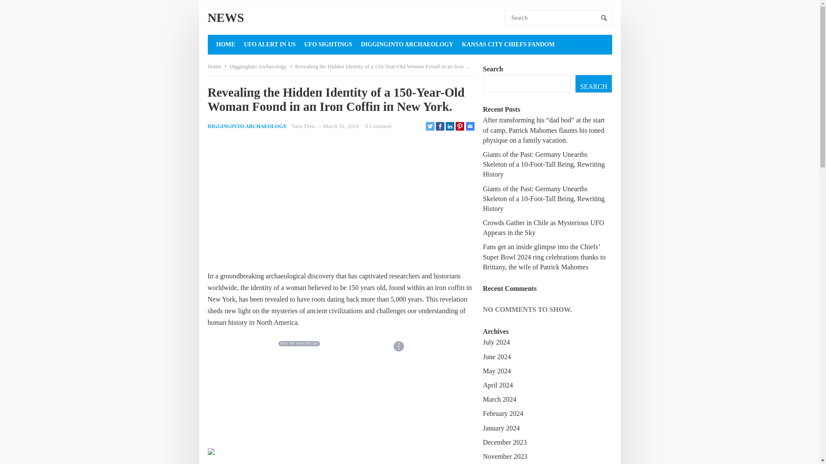  Describe the element at coordinates (593, 83) in the screenshot. I see `SEARCH` at that location.